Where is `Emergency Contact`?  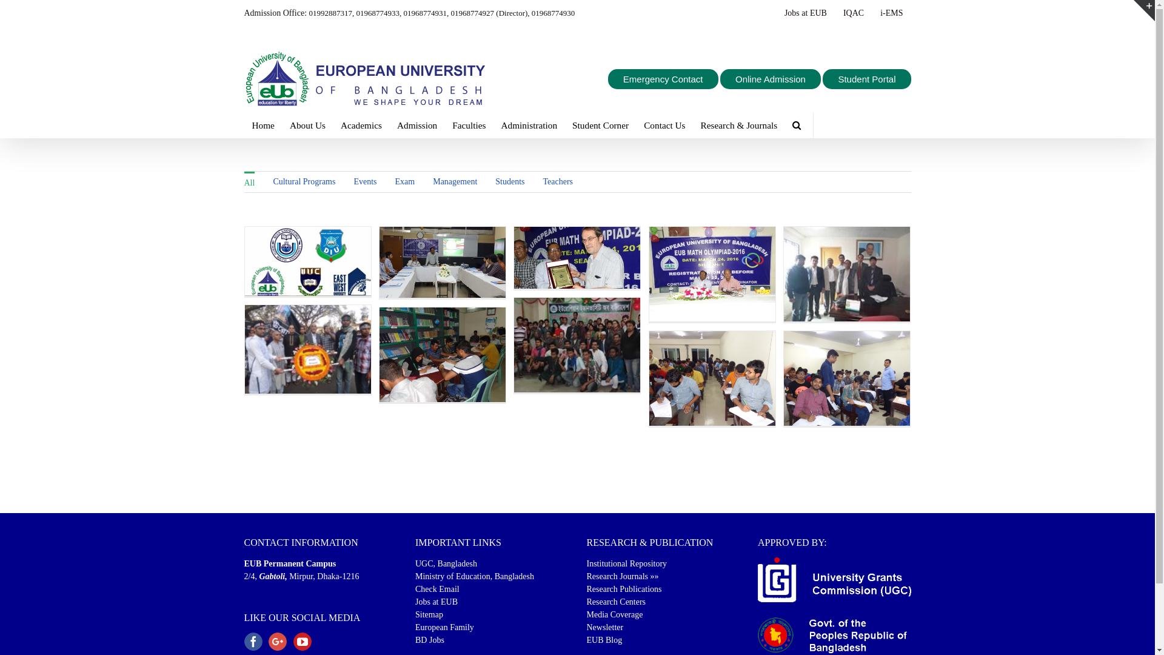
Emergency Contact is located at coordinates (666, 80).